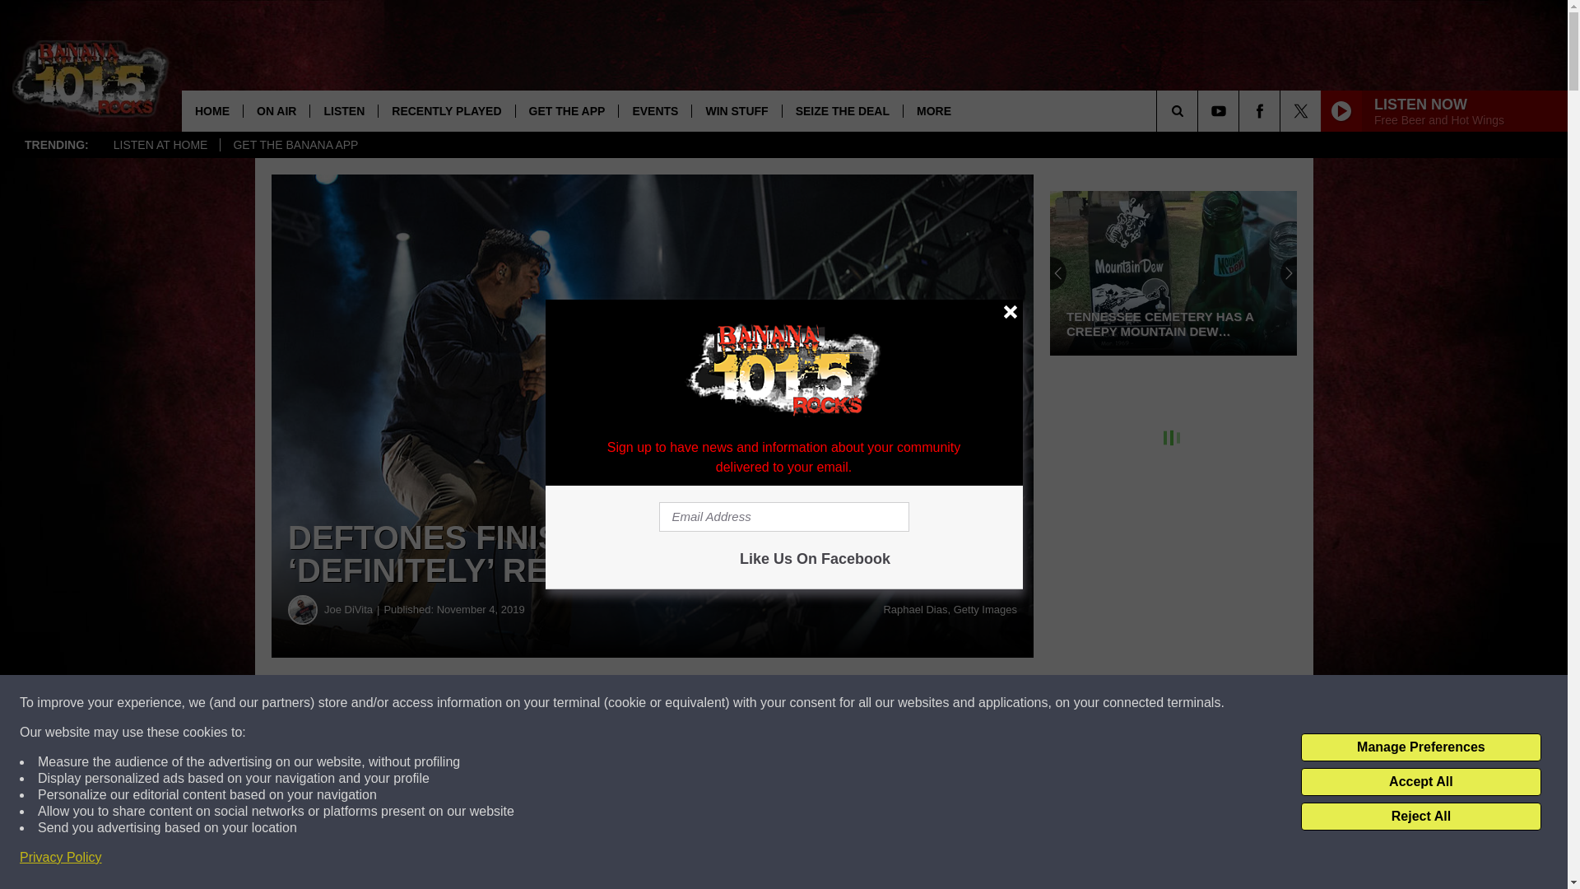 Image resolution: width=1580 pixels, height=889 pixels. I want to click on Reject All, so click(1420, 817).